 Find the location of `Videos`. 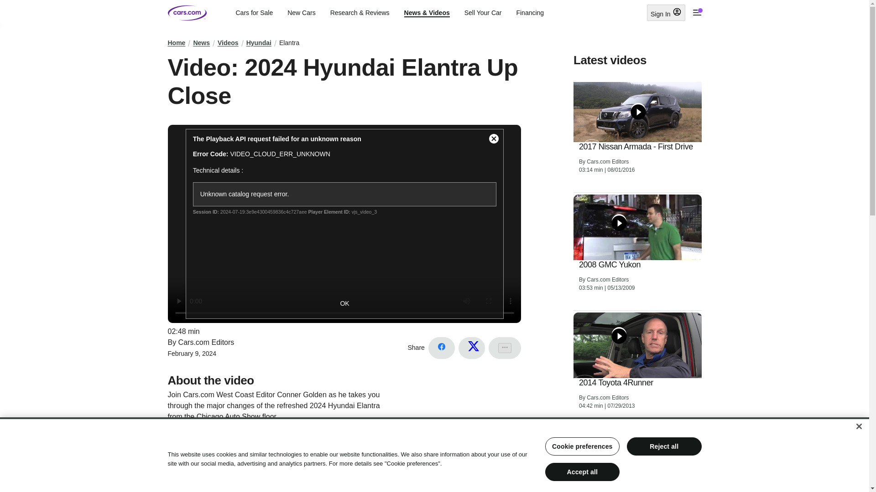

Videos is located at coordinates (228, 43).